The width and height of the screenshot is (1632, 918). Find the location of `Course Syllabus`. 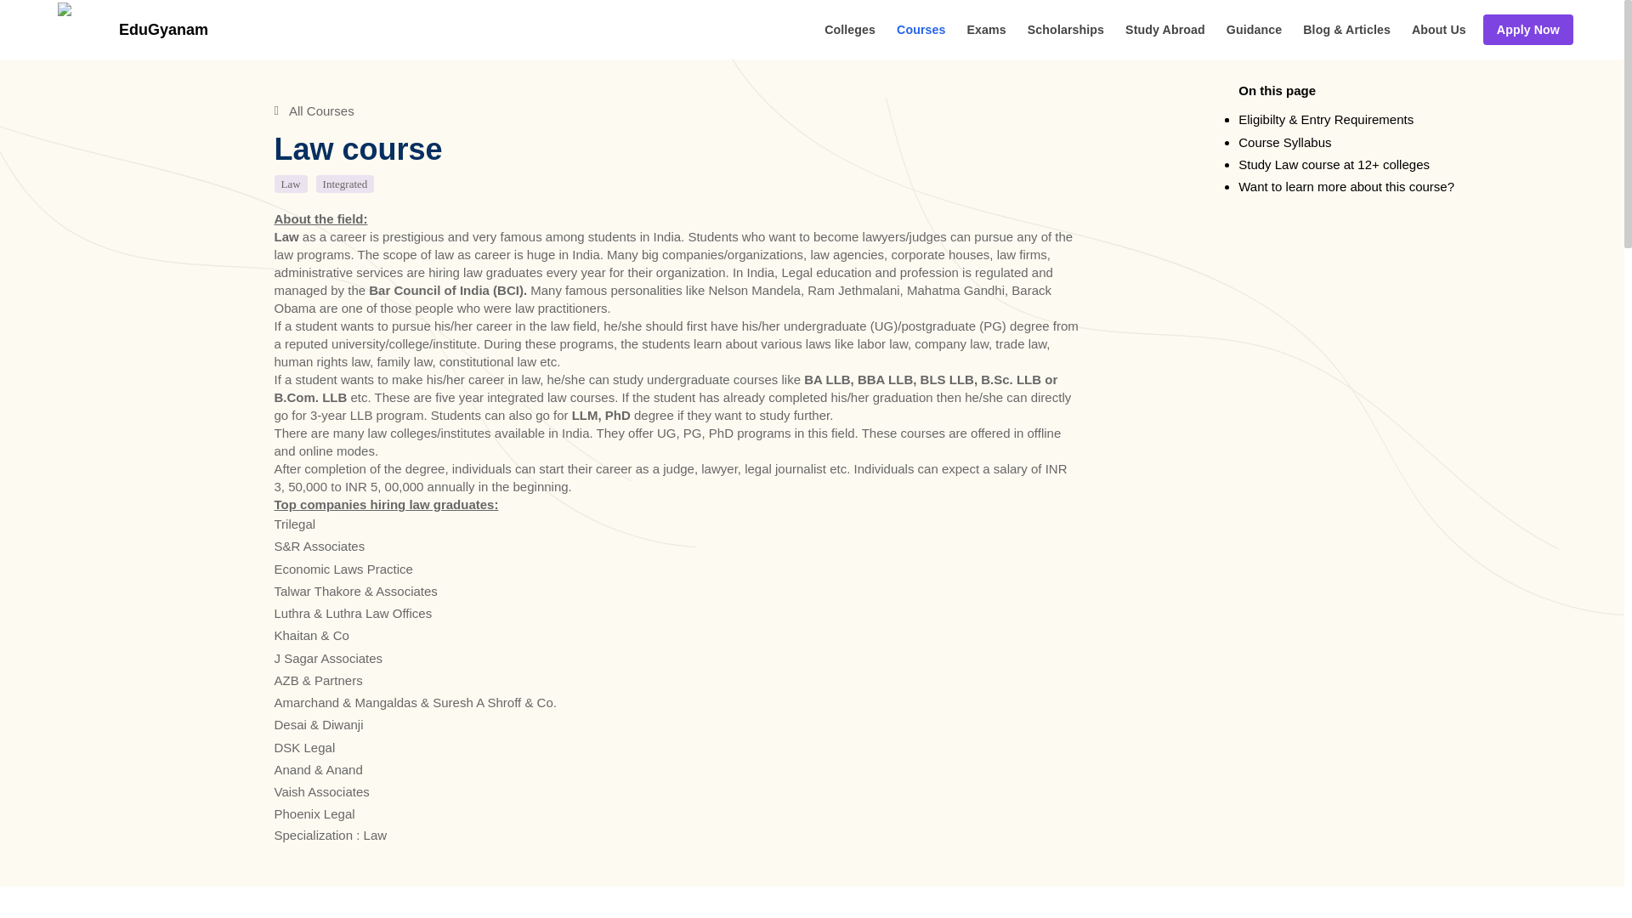

Course Syllabus is located at coordinates (1285, 142).